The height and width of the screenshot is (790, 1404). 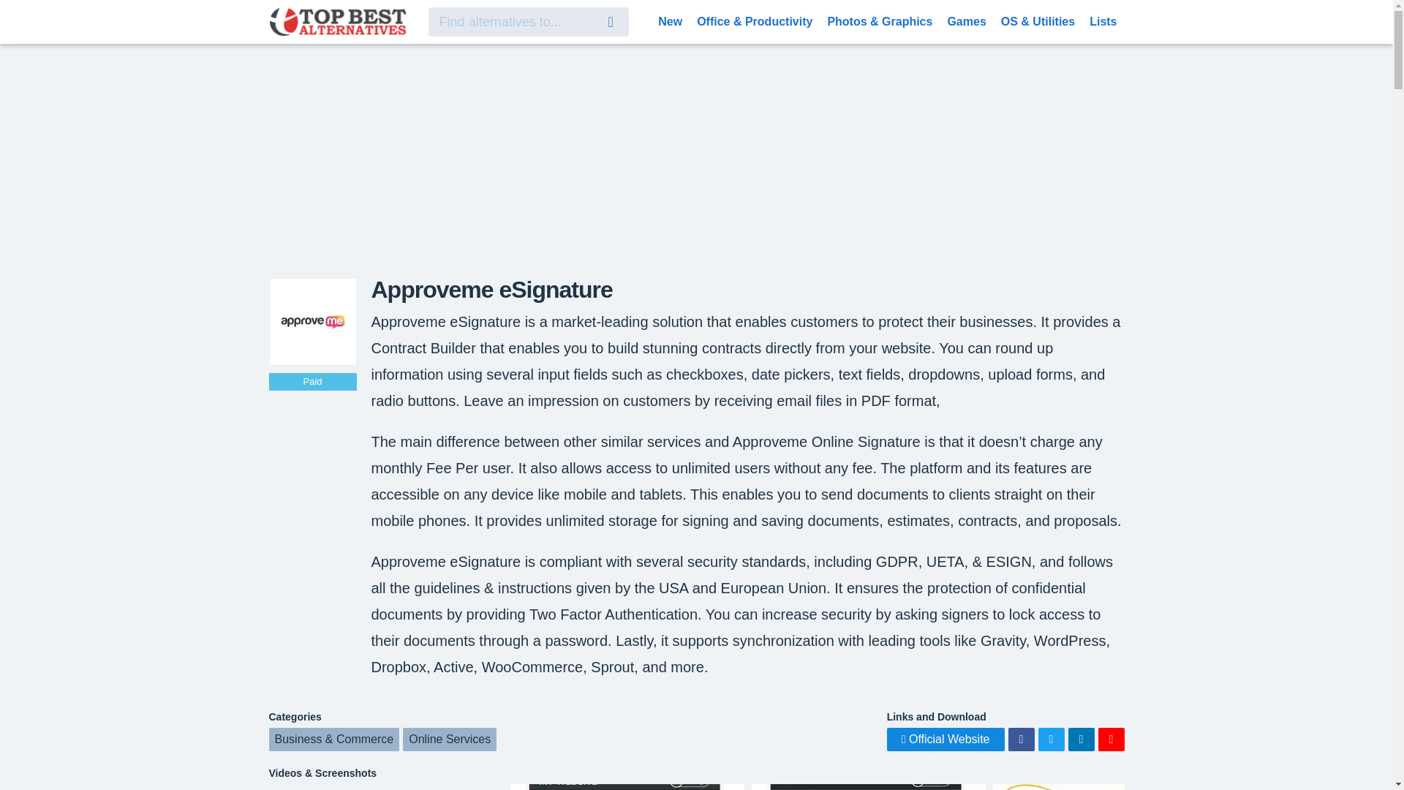 What do you see at coordinates (1052, 739) in the screenshot?
I see `Twitter` at bounding box center [1052, 739].